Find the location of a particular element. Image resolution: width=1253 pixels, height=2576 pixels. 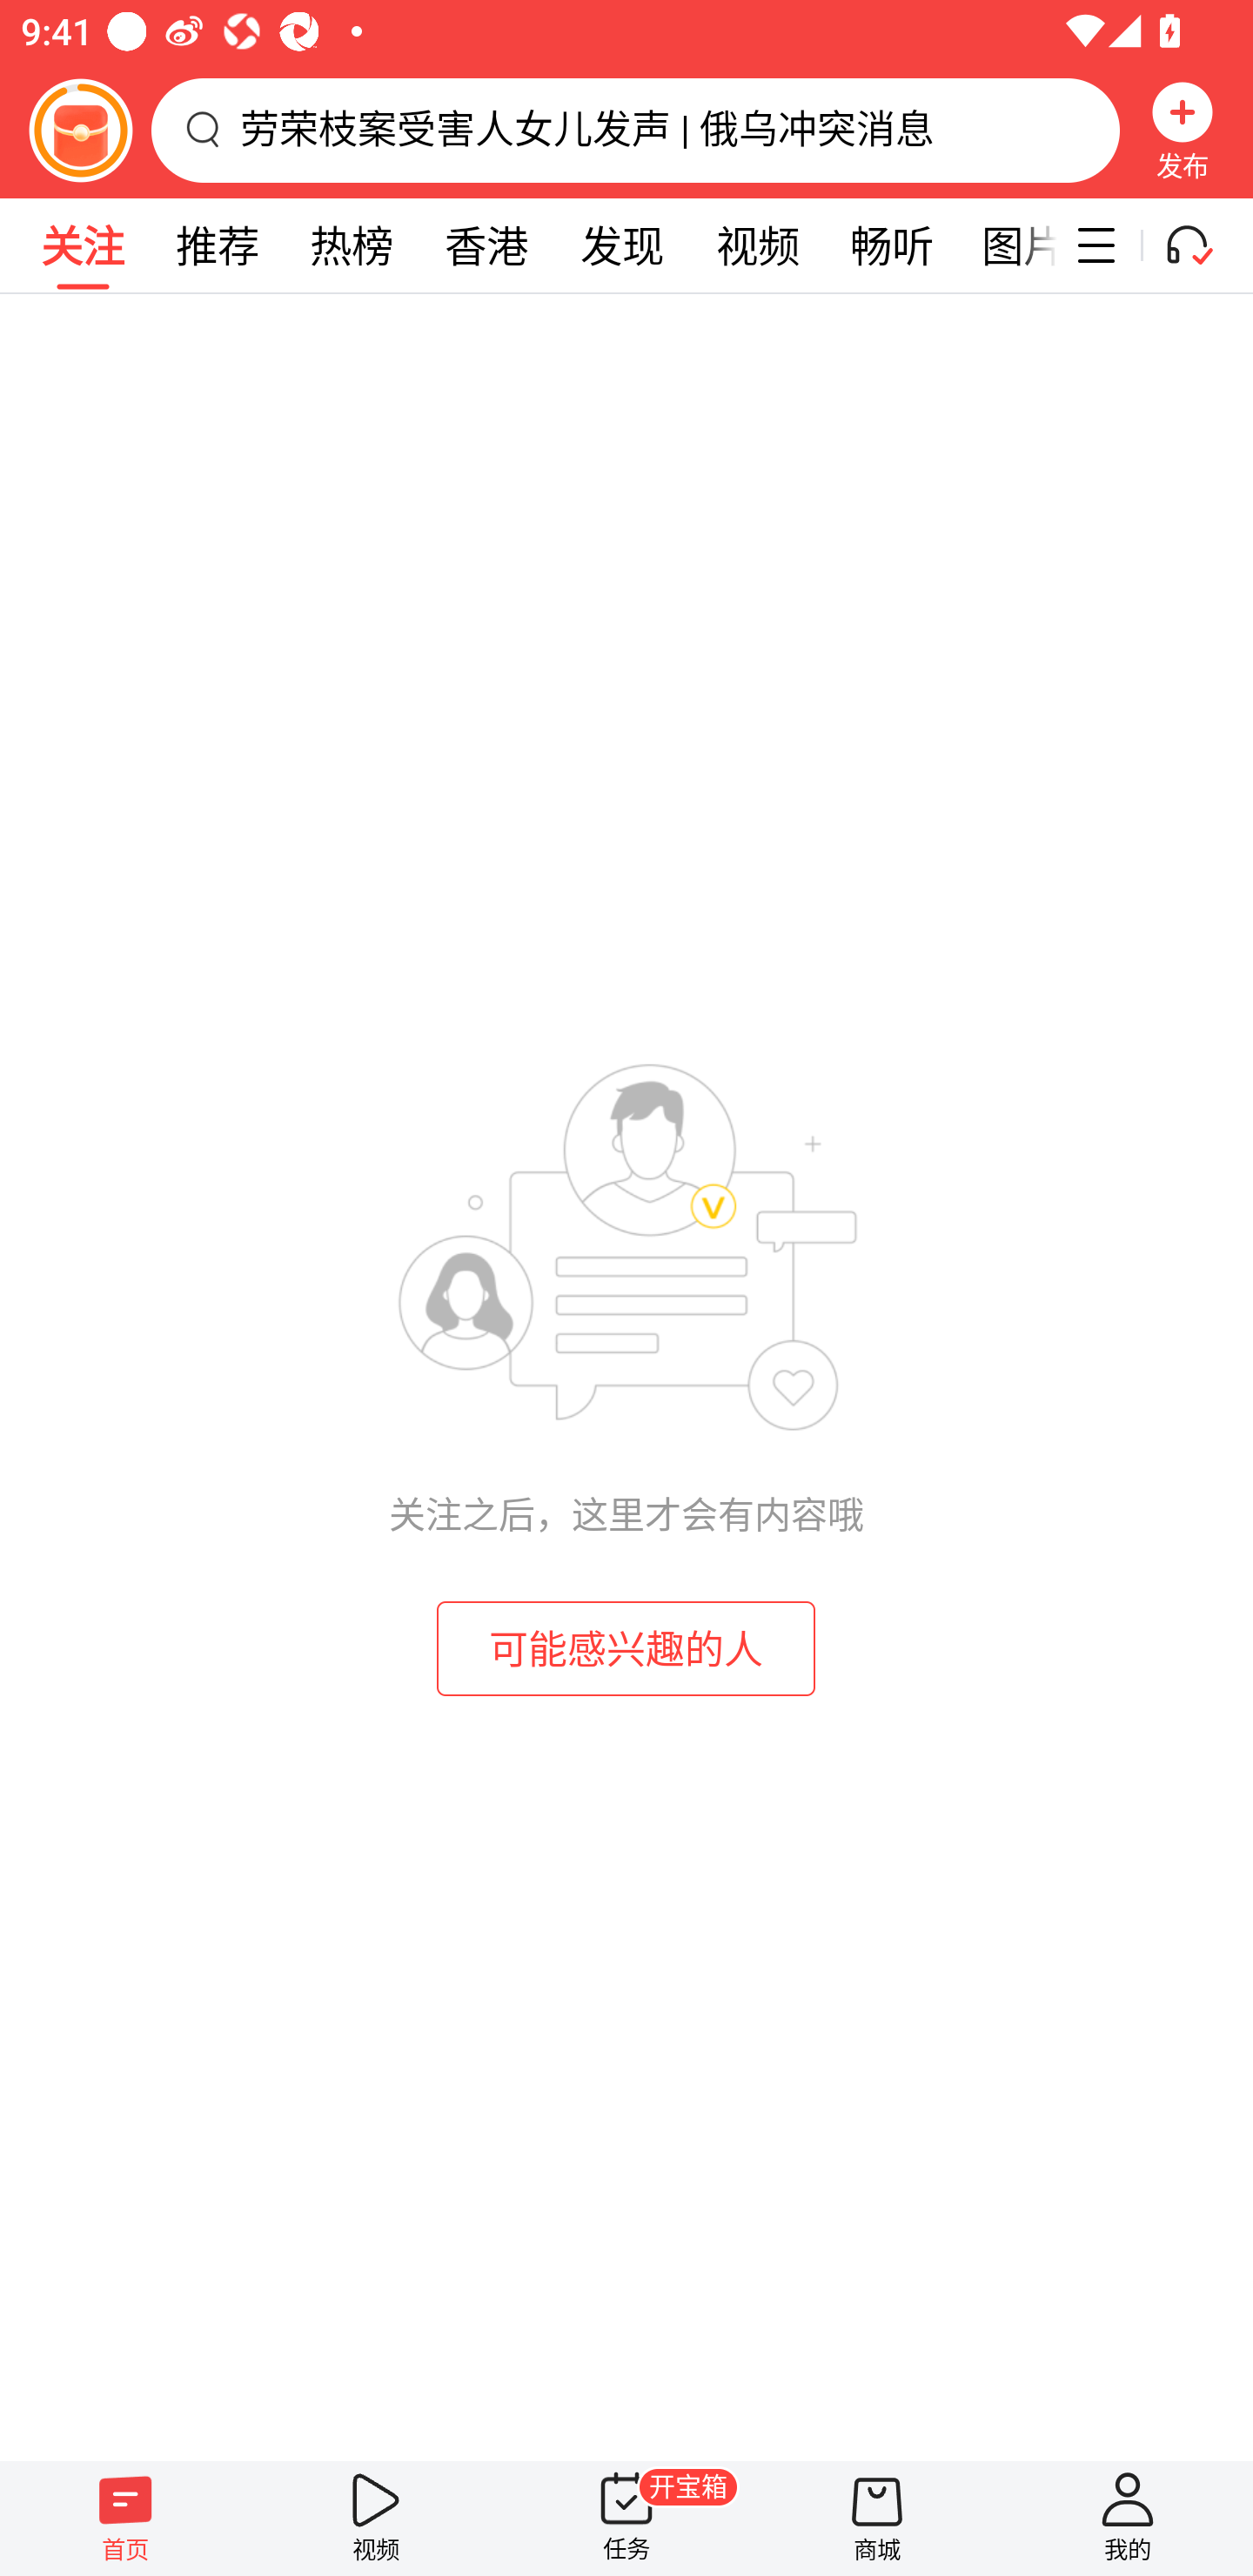

可能感兴趣的人 is located at coordinates (626, 1648).